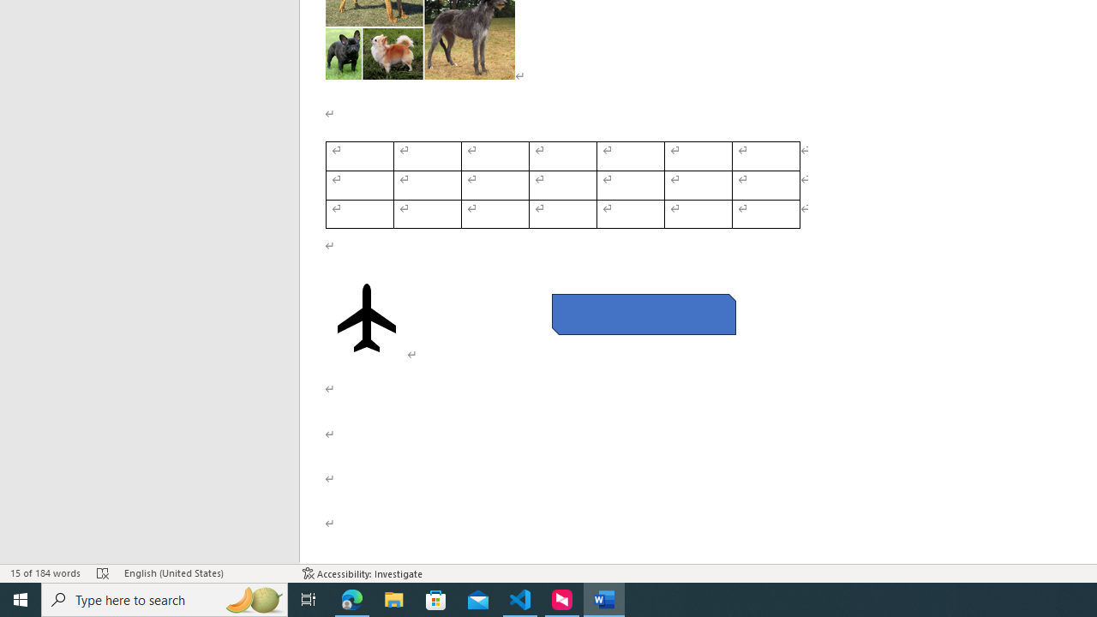  What do you see at coordinates (367, 318) in the screenshot?
I see `Airplane with solid fill` at bounding box center [367, 318].